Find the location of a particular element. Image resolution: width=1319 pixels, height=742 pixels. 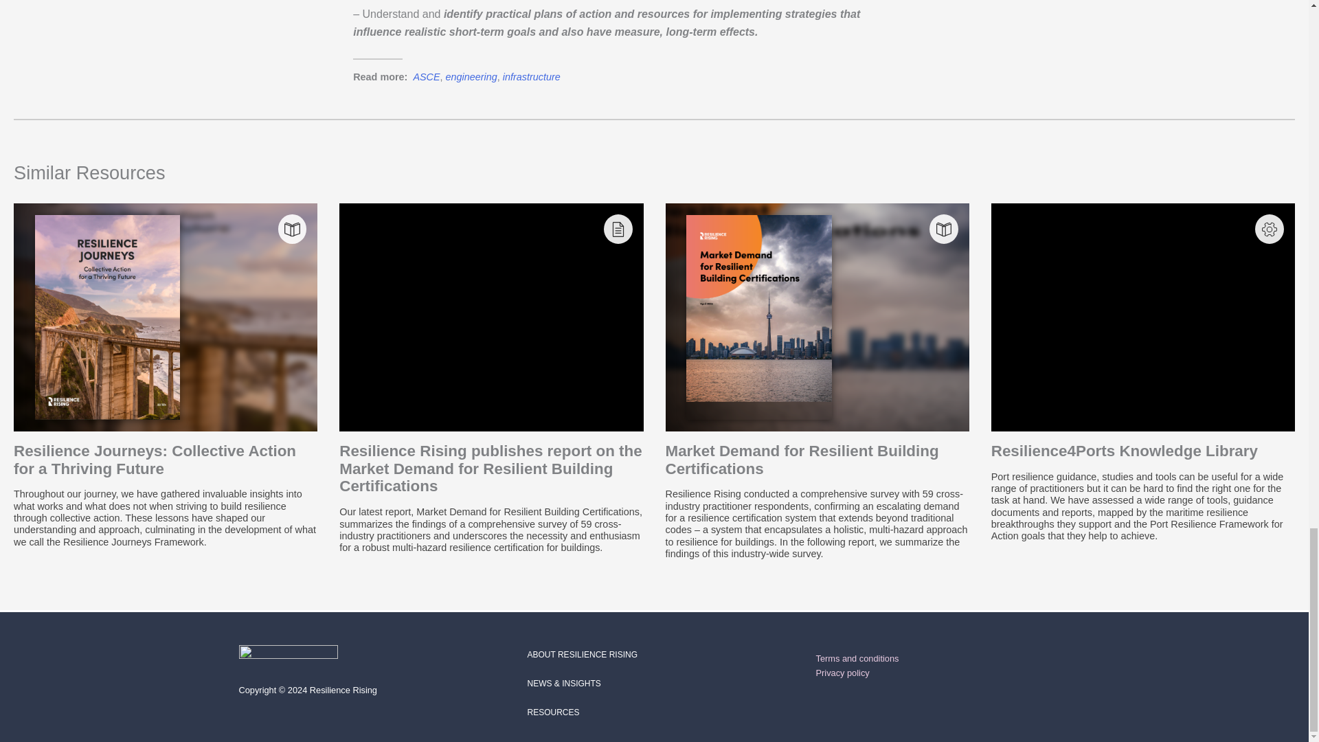

ABOUT RESILIENCE RISING is located at coordinates (583, 655).